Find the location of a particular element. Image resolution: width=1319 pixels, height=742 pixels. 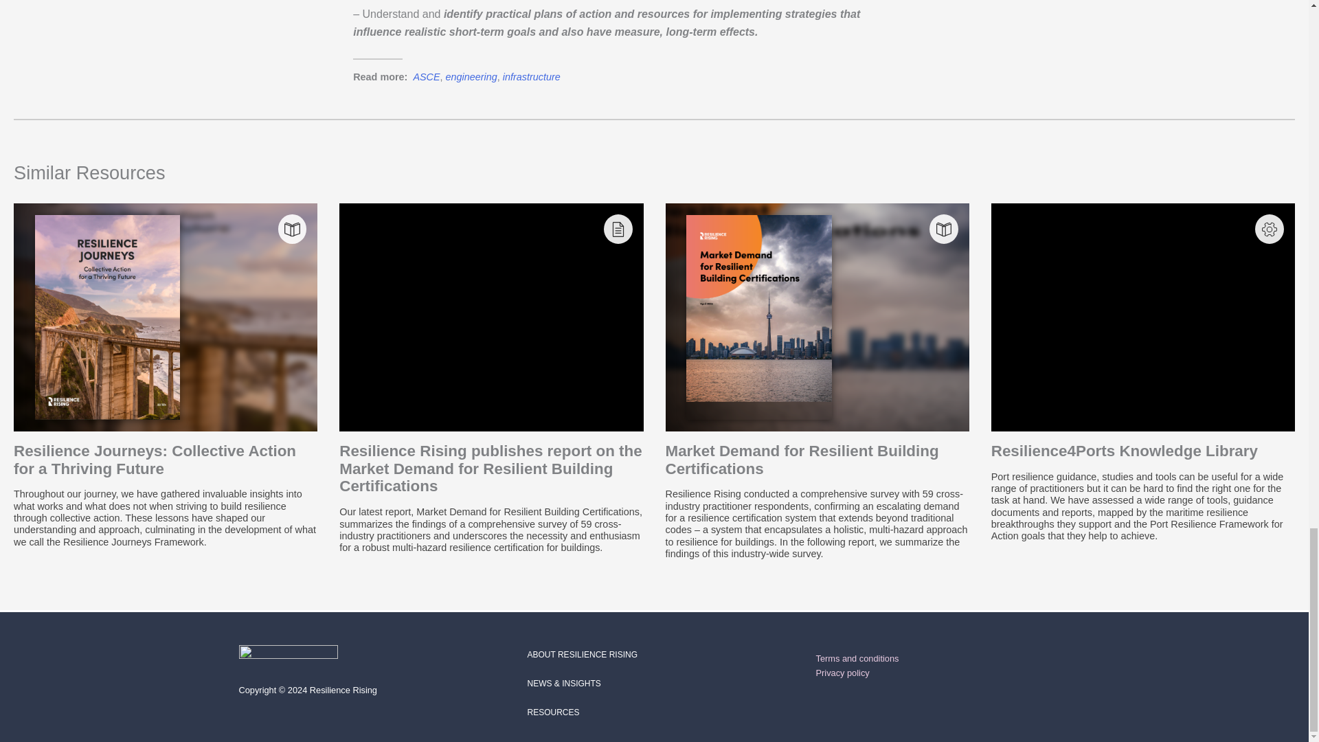

ABOUT RESILIENCE RISING is located at coordinates (583, 655).